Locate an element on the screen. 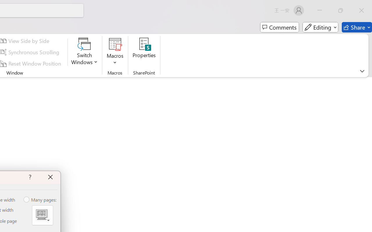  Close is located at coordinates (362, 10).